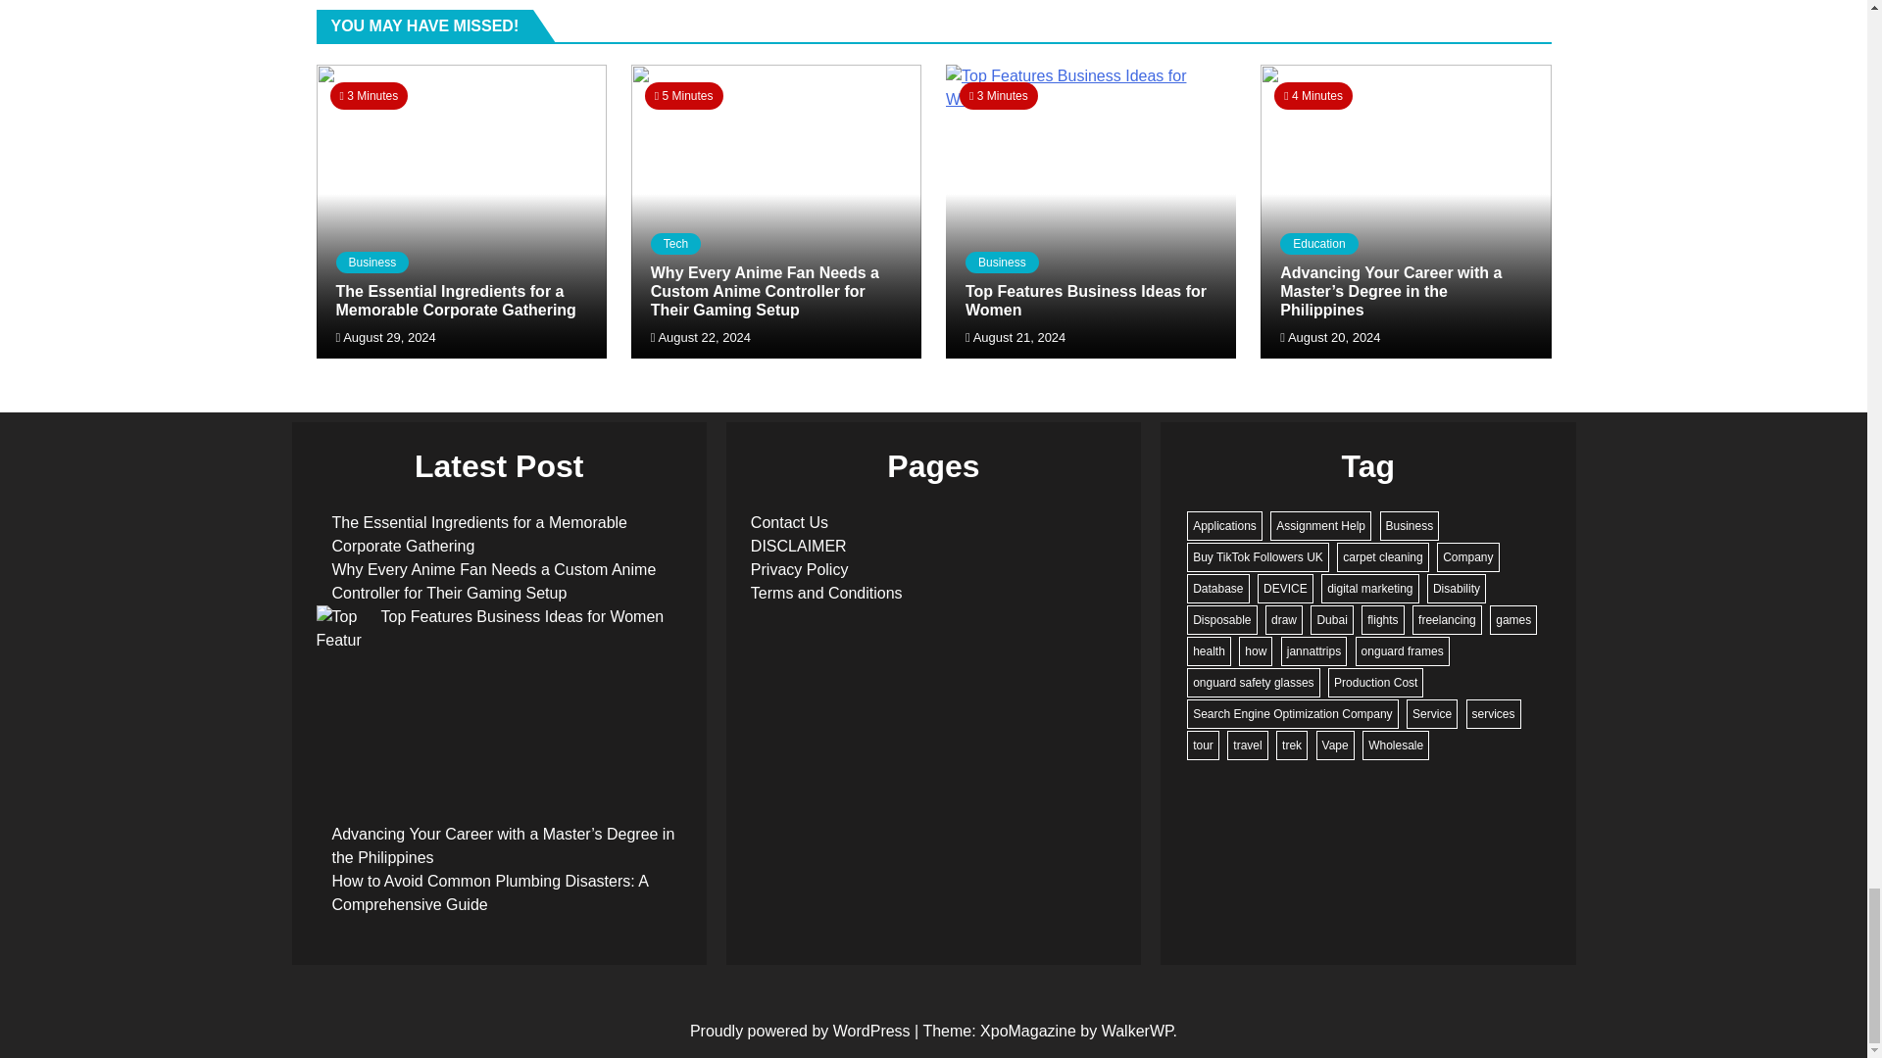  I want to click on Estimated Reading Time of Article, so click(369, 96).